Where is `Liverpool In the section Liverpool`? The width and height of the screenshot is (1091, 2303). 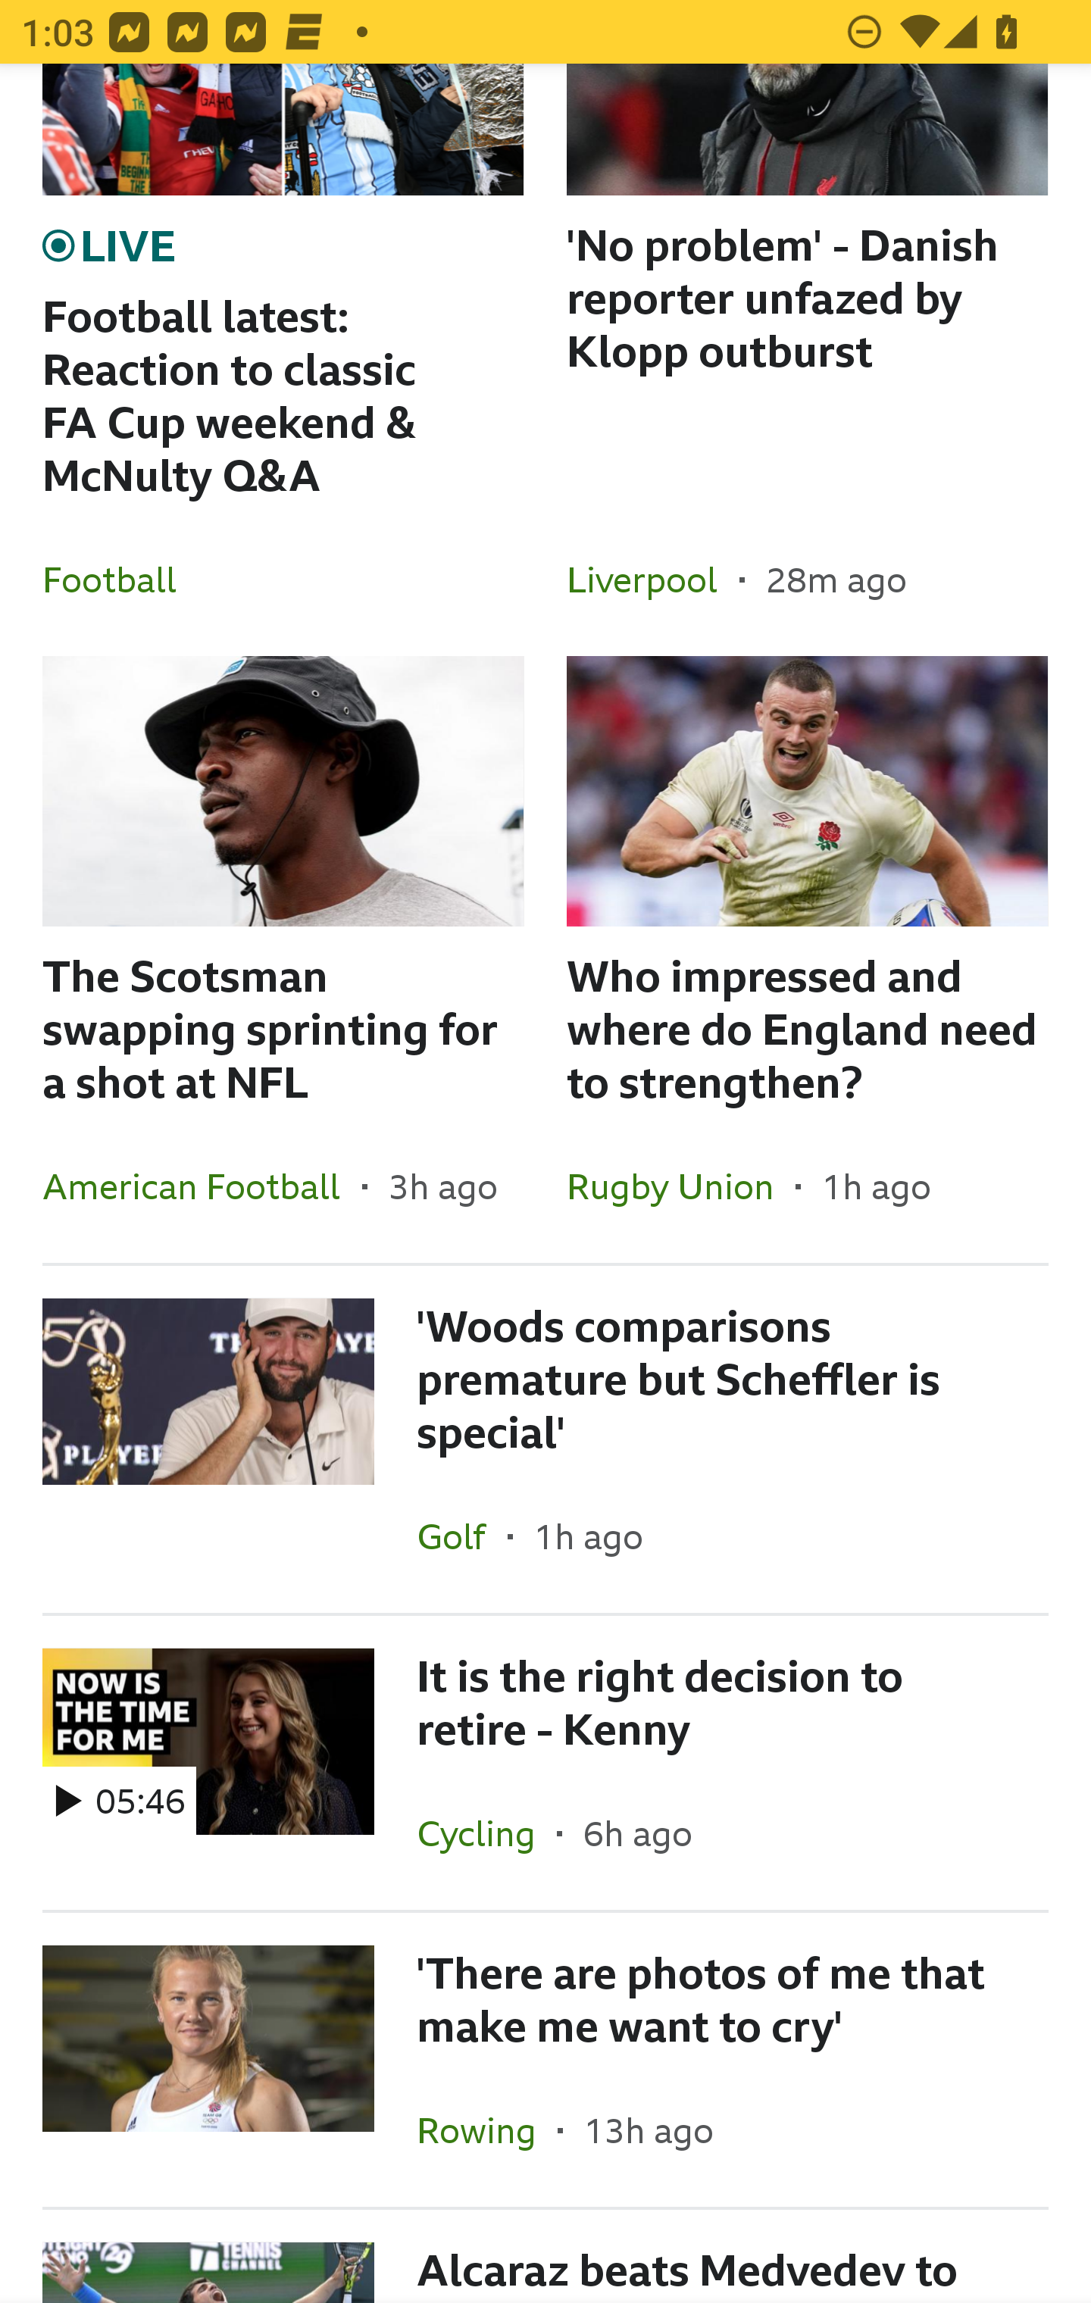
Liverpool In the section Liverpool is located at coordinates (653, 579).